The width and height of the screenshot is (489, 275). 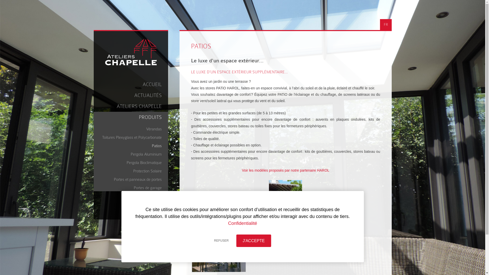 What do you see at coordinates (386, 24) in the screenshot?
I see `FR` at bounding box center [386, 24].